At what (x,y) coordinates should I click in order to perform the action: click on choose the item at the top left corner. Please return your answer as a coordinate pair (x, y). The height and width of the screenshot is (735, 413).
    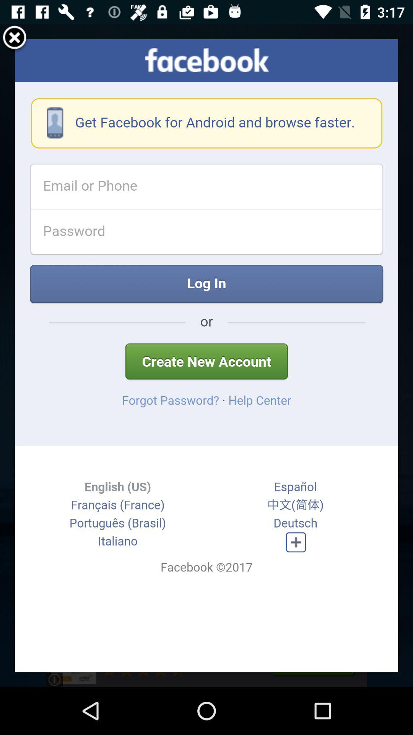
    Looking at the image, I should click on (15, 39).